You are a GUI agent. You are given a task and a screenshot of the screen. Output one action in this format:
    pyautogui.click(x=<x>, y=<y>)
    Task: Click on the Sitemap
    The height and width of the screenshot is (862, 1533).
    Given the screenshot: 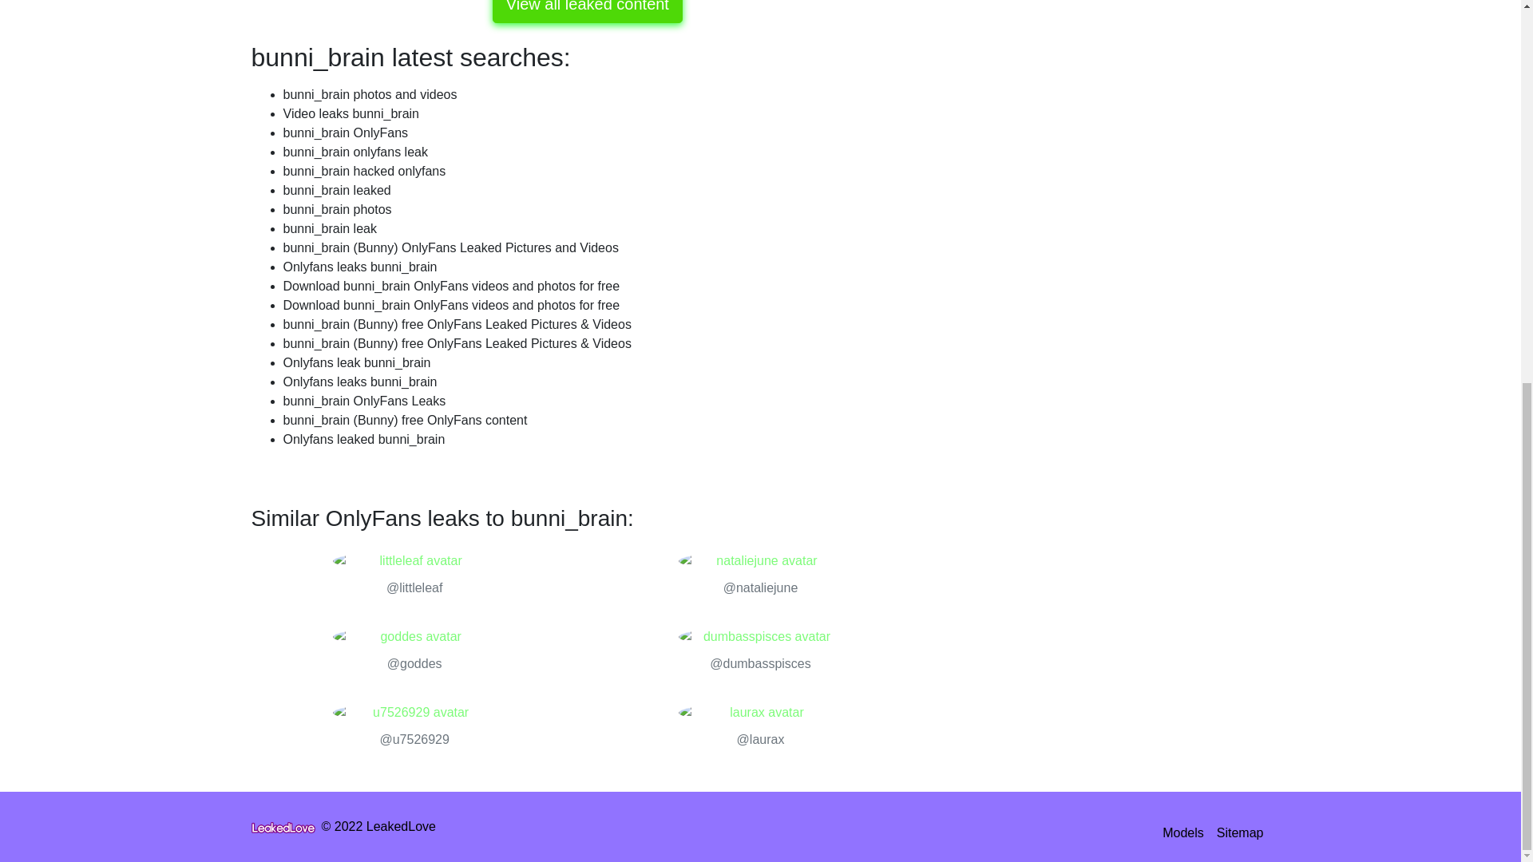 What is the action you would take?
    pyautogui.click(x=1241, y=832)
    